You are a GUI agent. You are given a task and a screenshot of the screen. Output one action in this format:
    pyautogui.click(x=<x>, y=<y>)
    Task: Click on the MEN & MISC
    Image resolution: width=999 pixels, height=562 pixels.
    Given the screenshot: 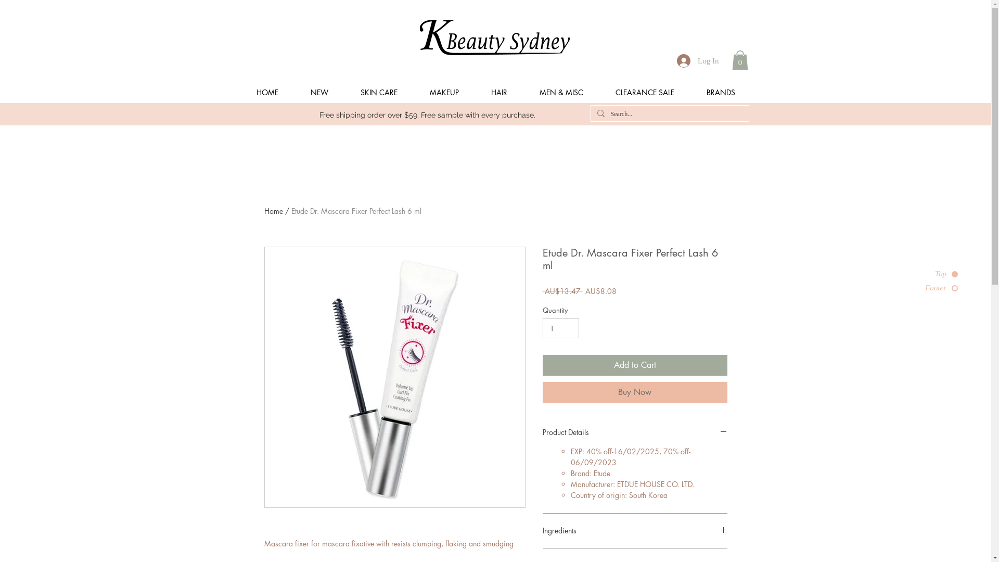 What is the action you would take?
    pyautogui.click(x=561, y=93)
    